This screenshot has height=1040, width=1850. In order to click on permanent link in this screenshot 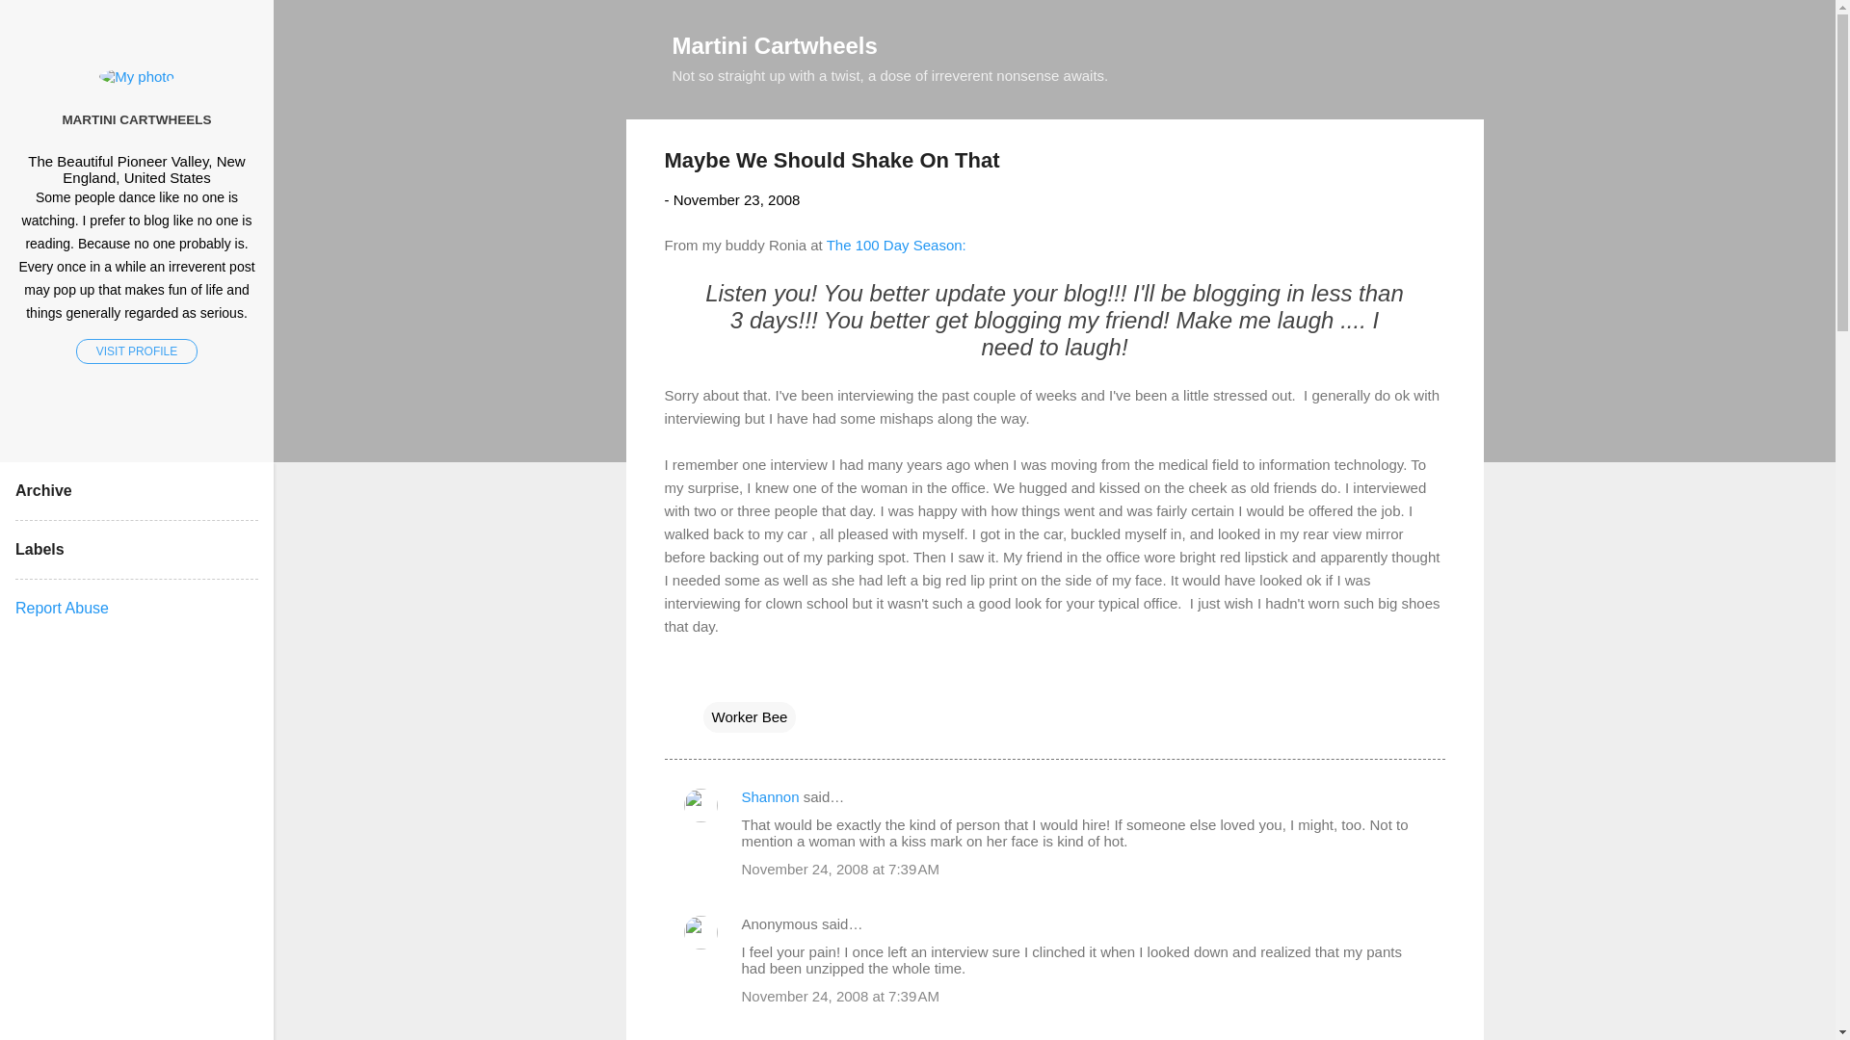, I will do `click(736, 199)`.